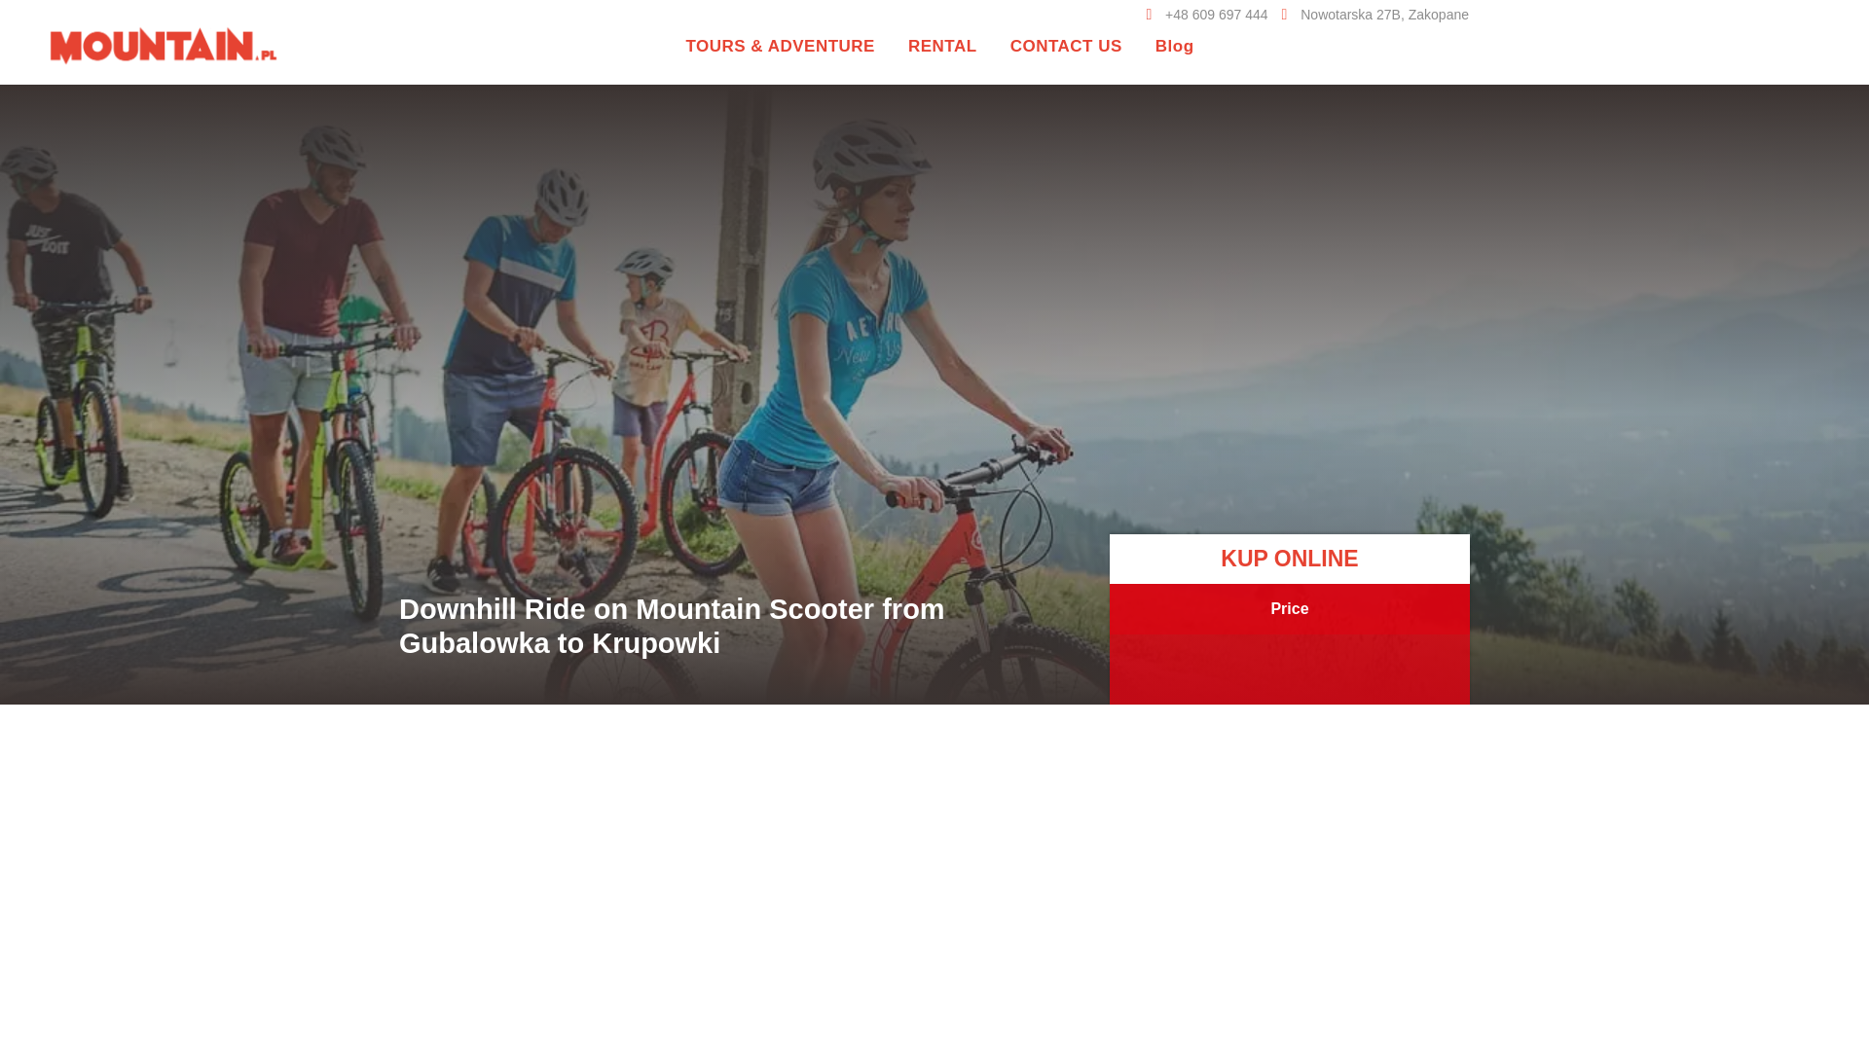 Image resolution: width=1869 pixels, height=1051 pixels. Describe the element at coordinates (1174, 47) in the screenshot. I see `Blog` at that location.